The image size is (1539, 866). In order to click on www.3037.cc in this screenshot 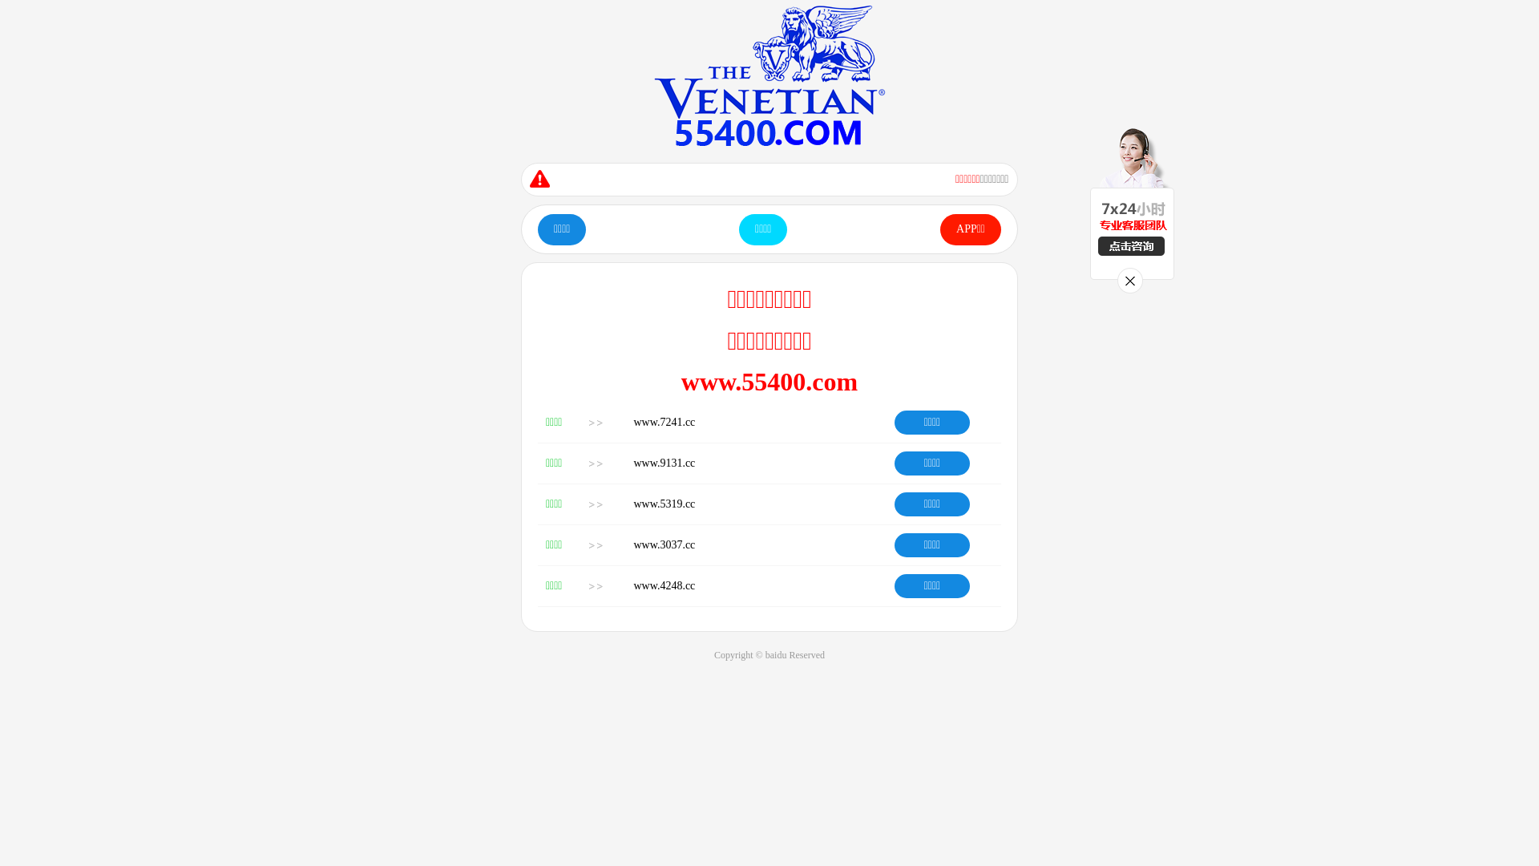, I will do `click(664, 545)`.